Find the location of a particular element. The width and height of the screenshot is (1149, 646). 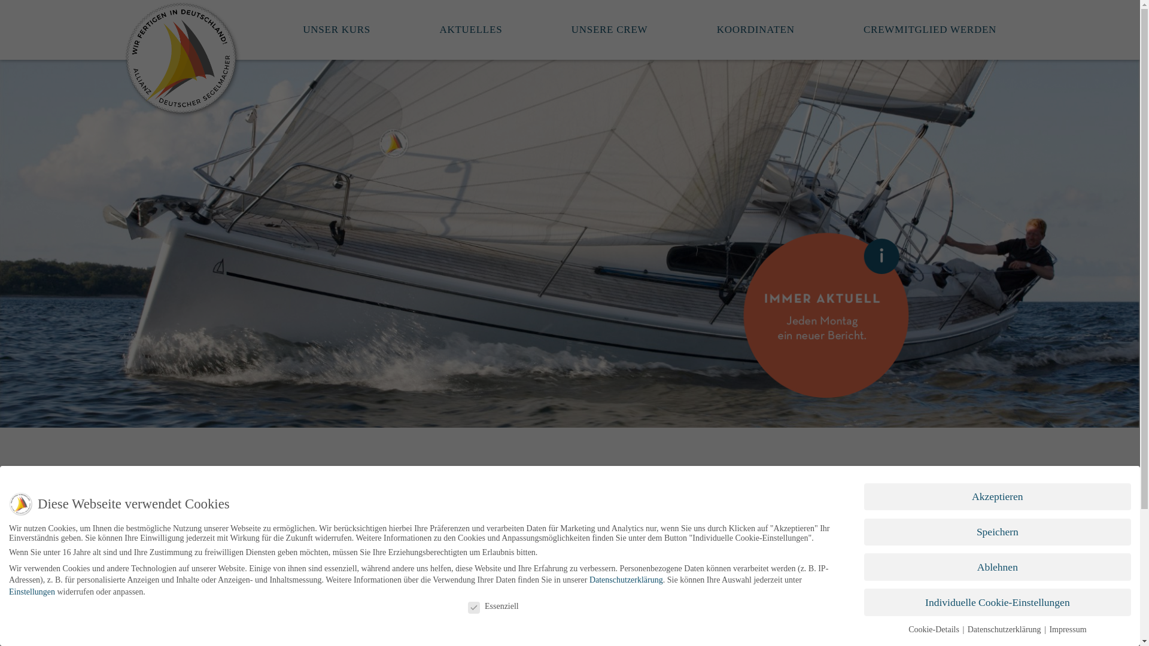

KOORDINATEN is located at coordinates (755, 30).